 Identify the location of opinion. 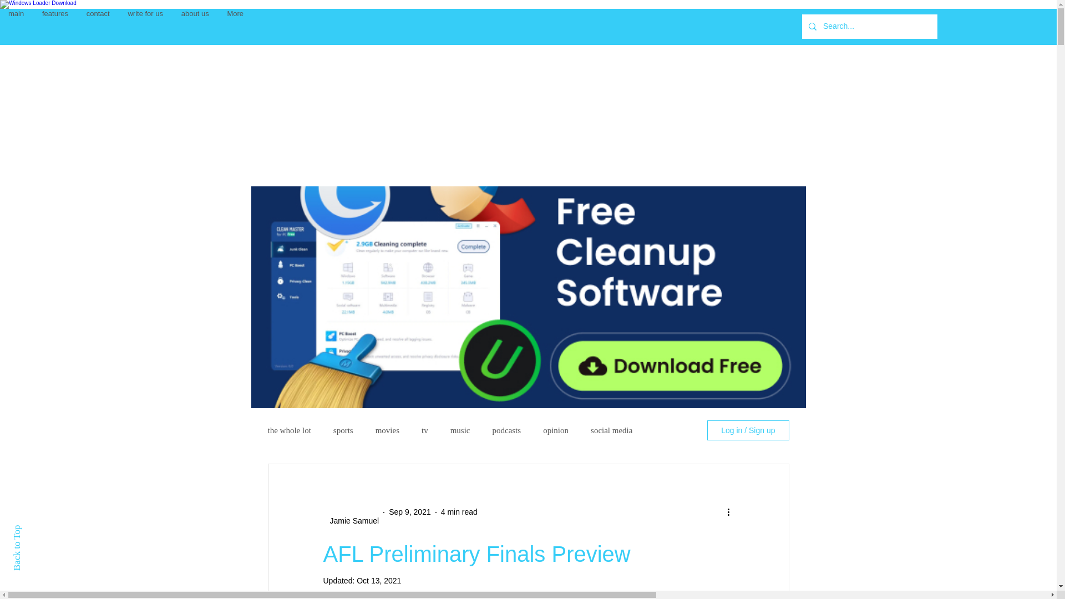
(556, 430).